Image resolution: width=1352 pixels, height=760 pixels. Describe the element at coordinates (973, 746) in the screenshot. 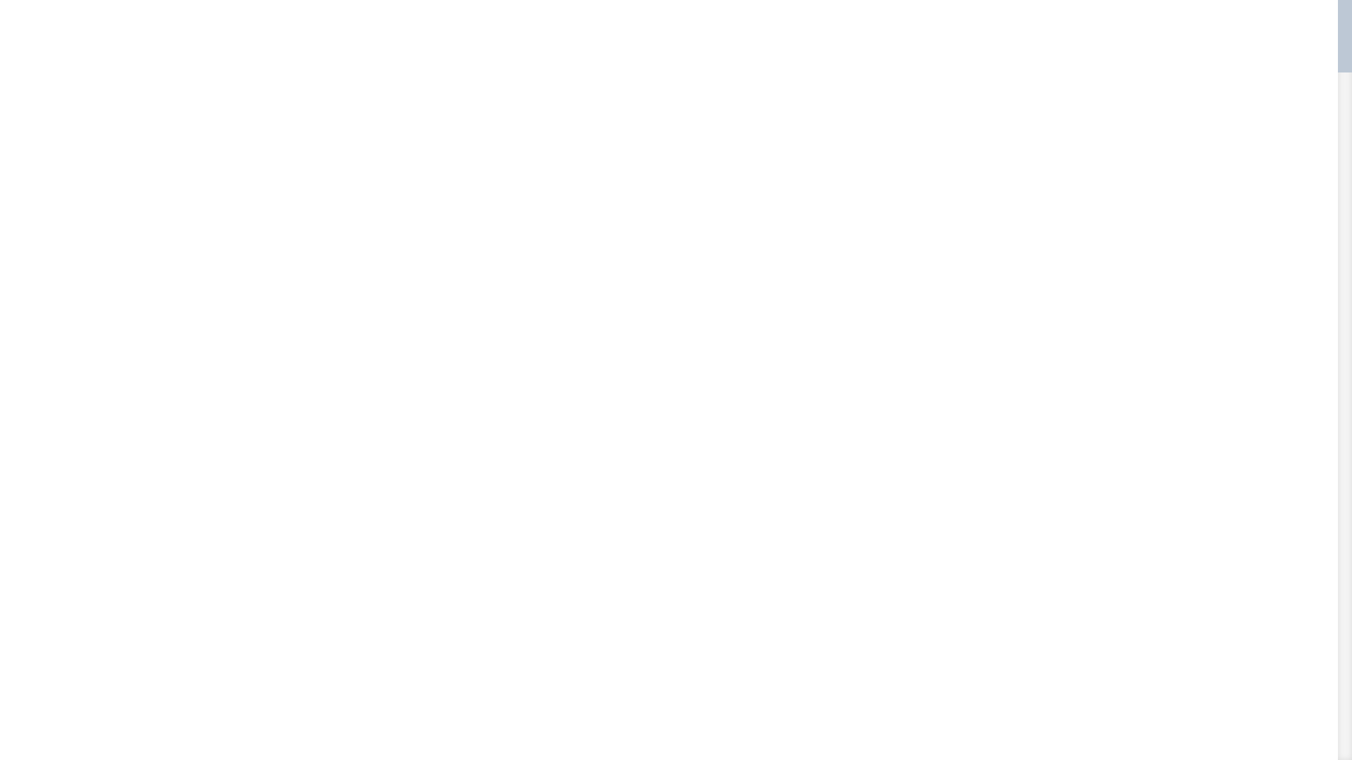

I see `Alexander Technique basics` at that location.